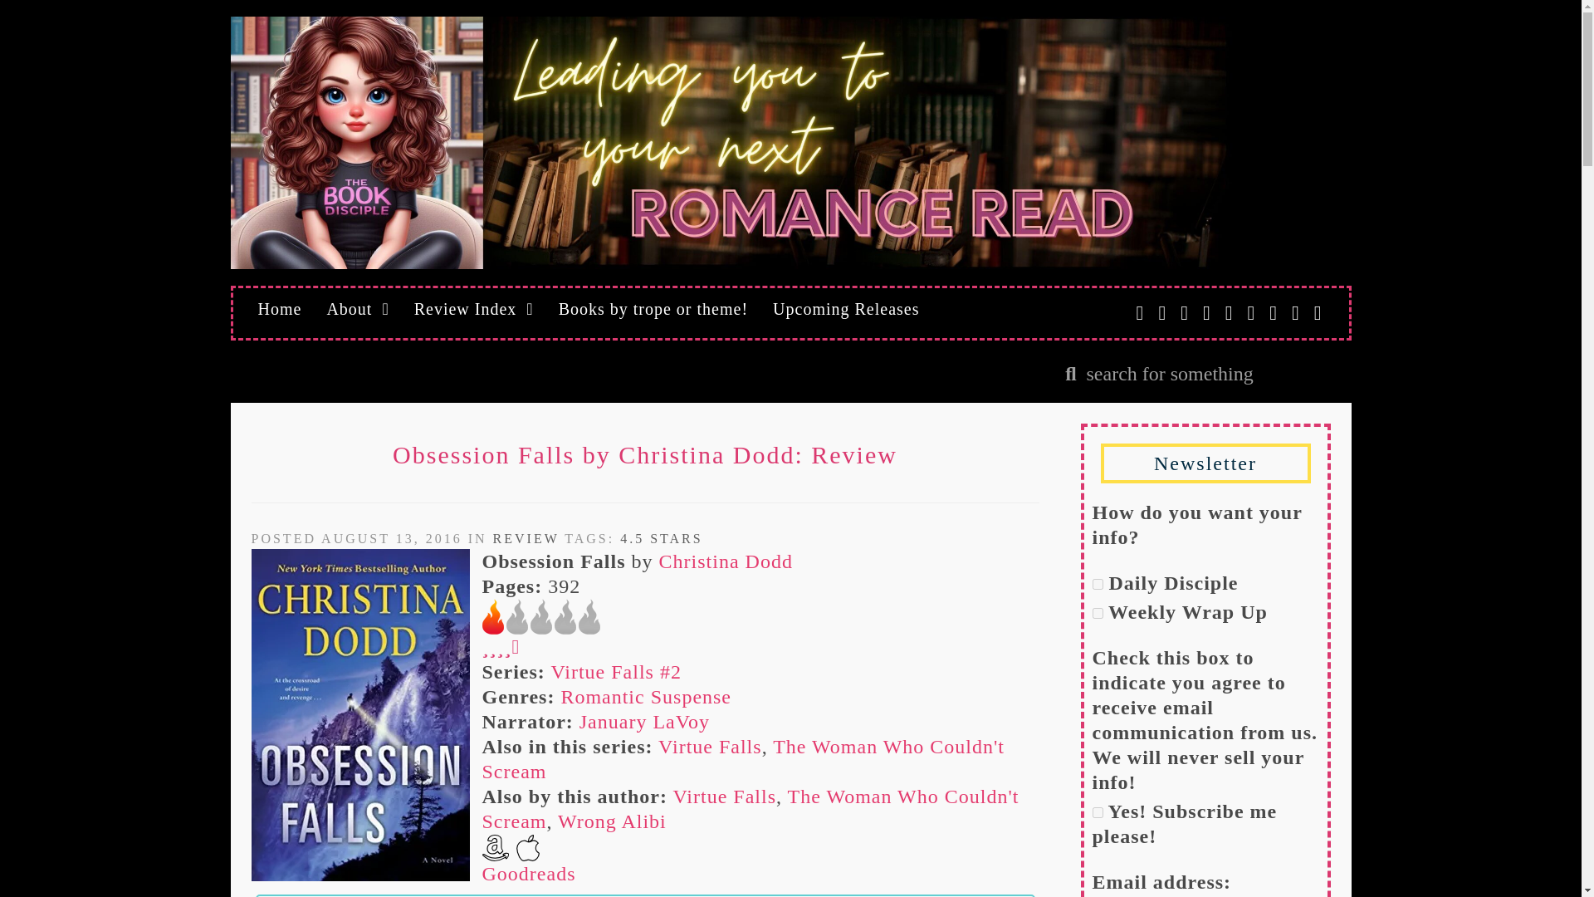 This screenshot has width=1594, height=897. What do you see at coordinates (661, 538) in the screenshot?
I see `4.5 STARS` at bounding box center [661, 538].